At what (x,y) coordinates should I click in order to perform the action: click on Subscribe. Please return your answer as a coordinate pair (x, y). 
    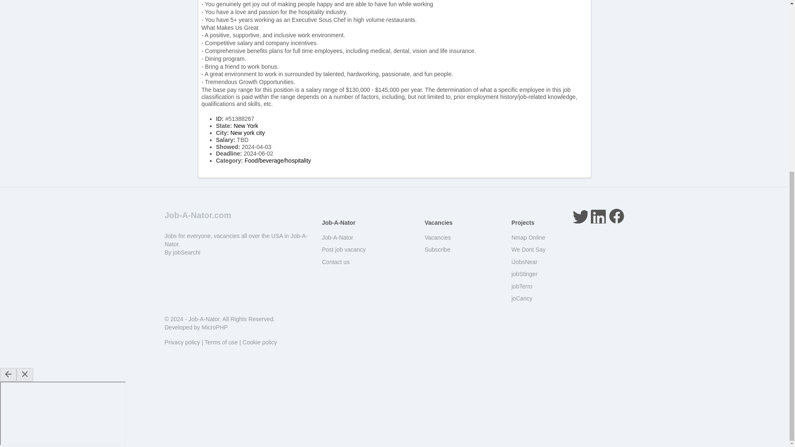
    Looking at the image, I should click on (437, 250).